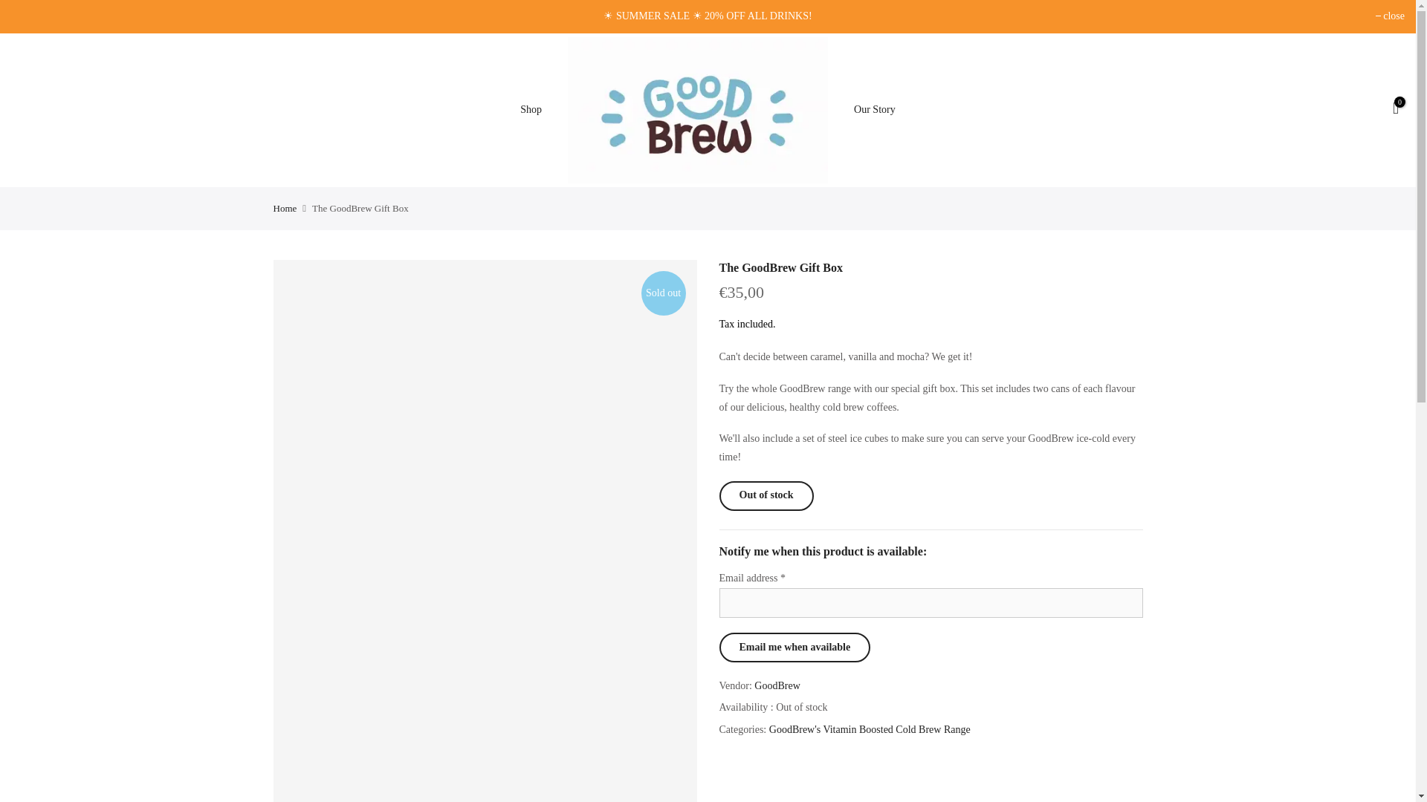 The image size is (1427, 802). What do you see at coordinates (531, 110) in the screenshot?
I see `Shop` at bounding box center [531, 110].